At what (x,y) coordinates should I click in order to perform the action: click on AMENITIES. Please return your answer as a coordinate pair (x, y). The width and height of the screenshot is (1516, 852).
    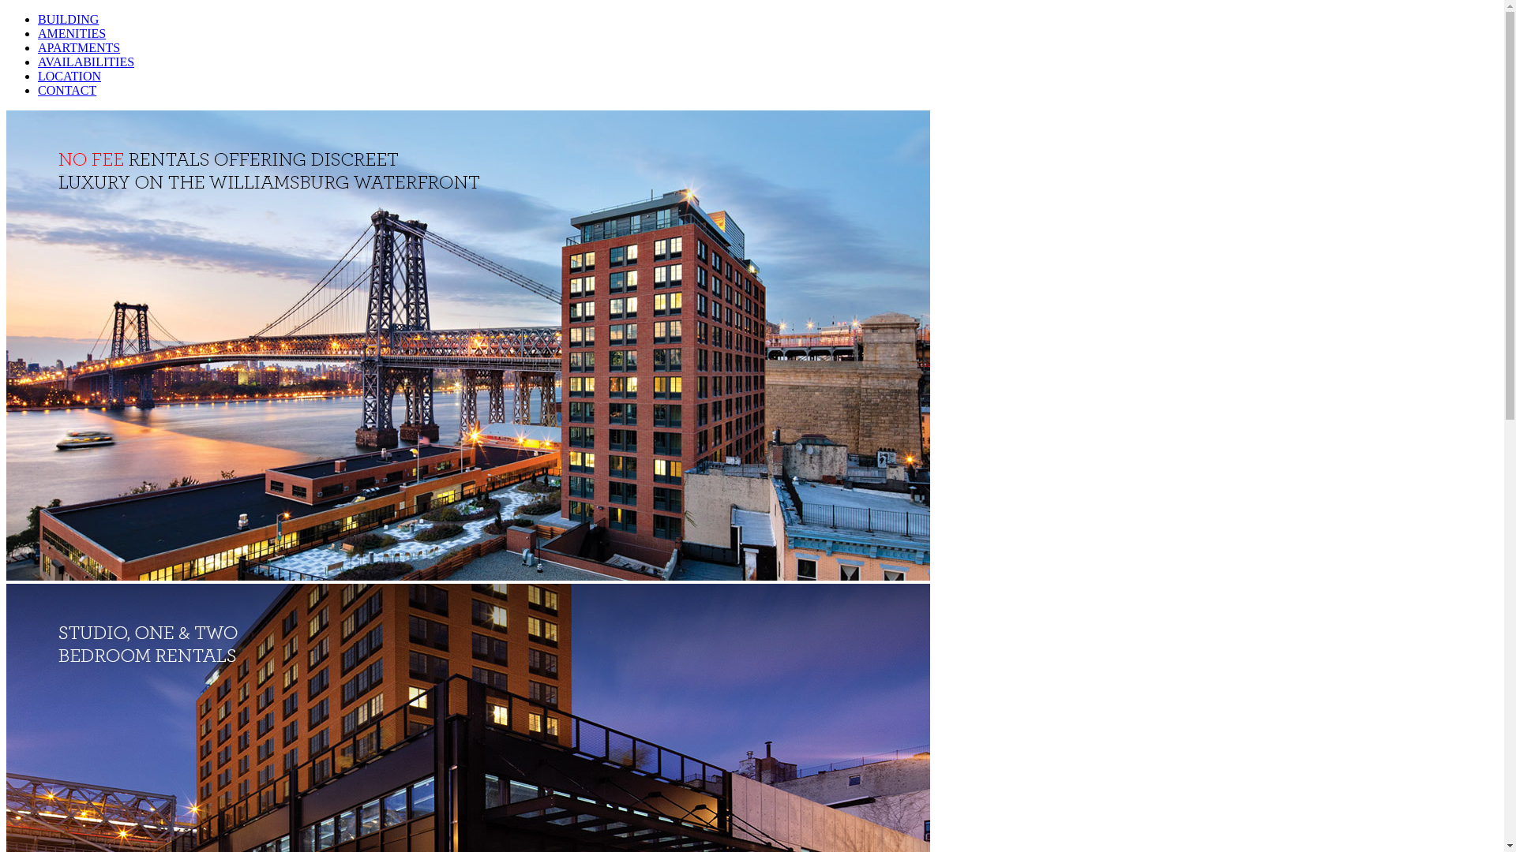
    Looking at the image, I should click on (72, 33).